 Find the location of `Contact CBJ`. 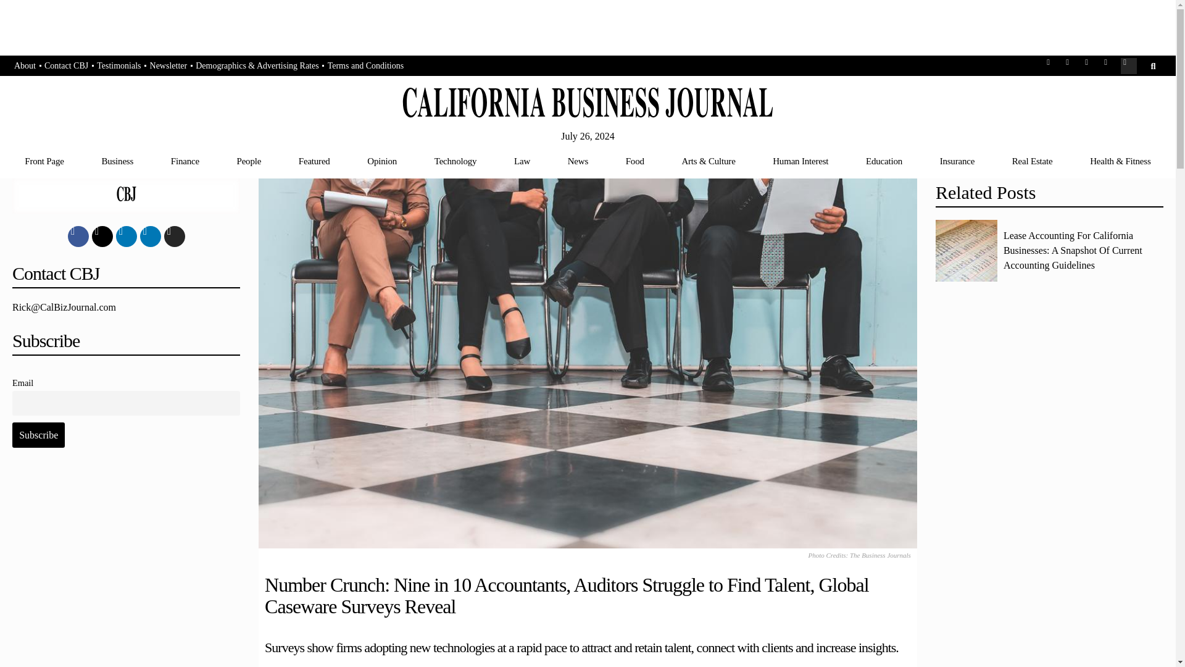

Contact CBJ is located at coordinates (66, 66).